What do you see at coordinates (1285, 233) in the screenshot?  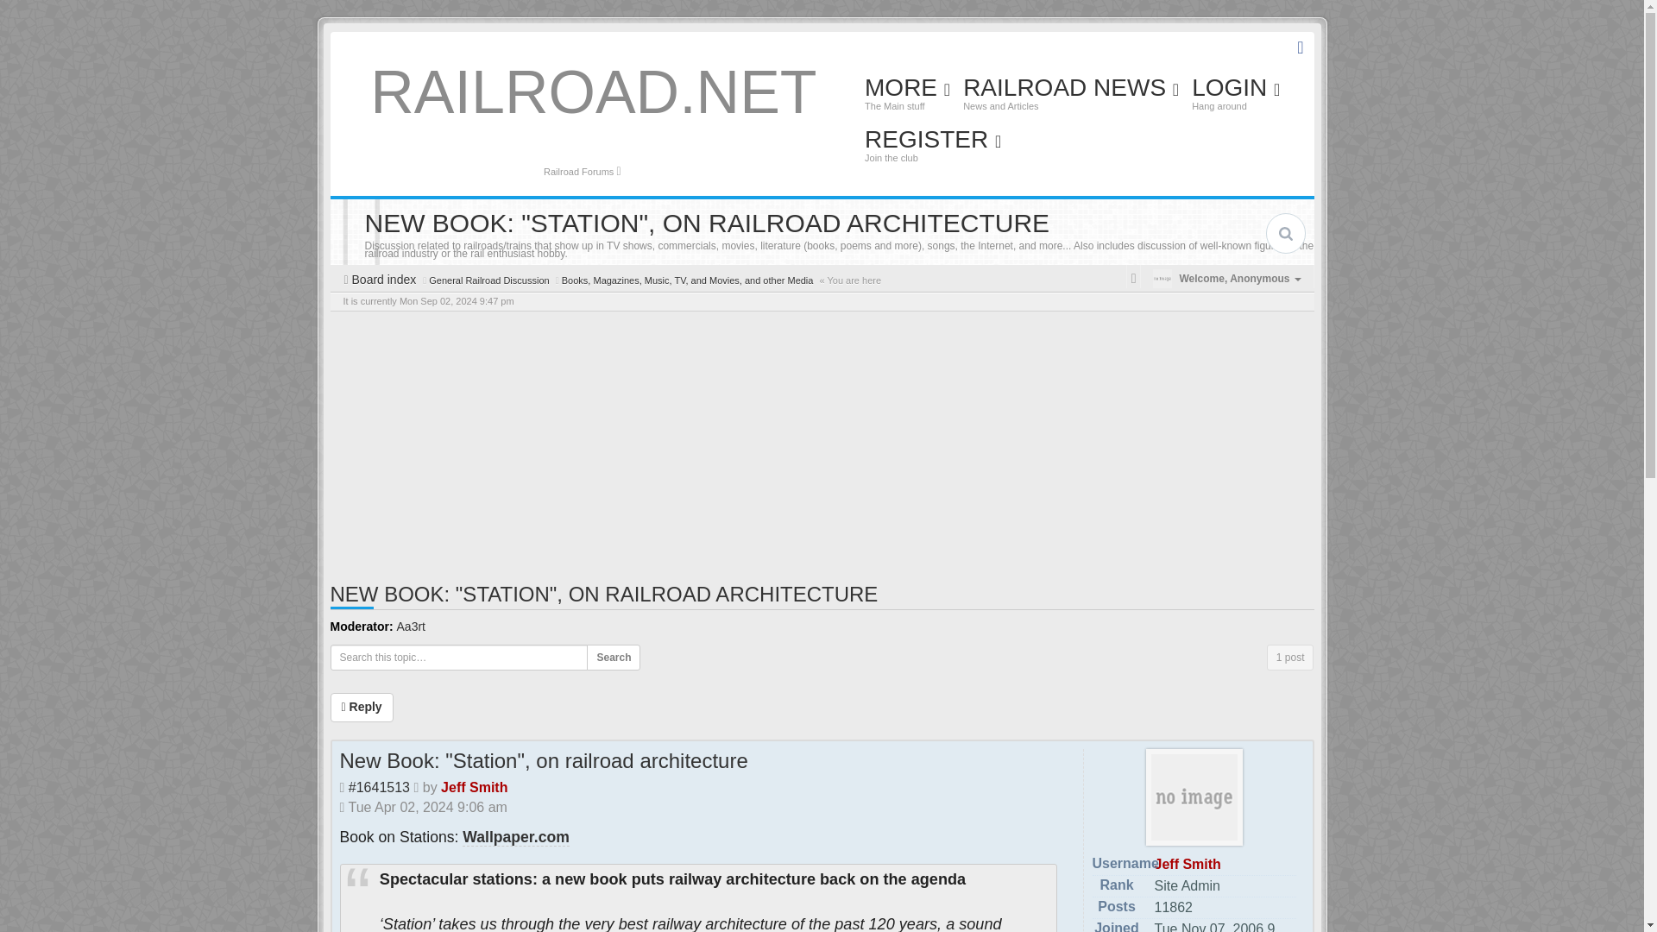 I see `Search for keywords` at bounding box center [1285, 233].